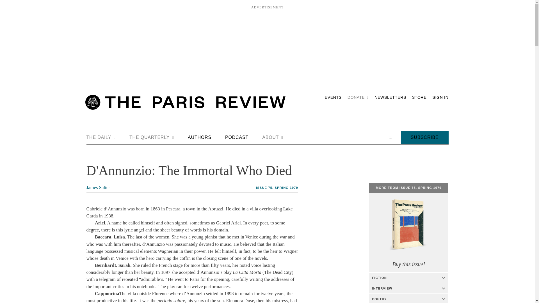 The width and height of the screenshot is (539, 303). I want to click on THE QUARTERLY, so click(152, 137).